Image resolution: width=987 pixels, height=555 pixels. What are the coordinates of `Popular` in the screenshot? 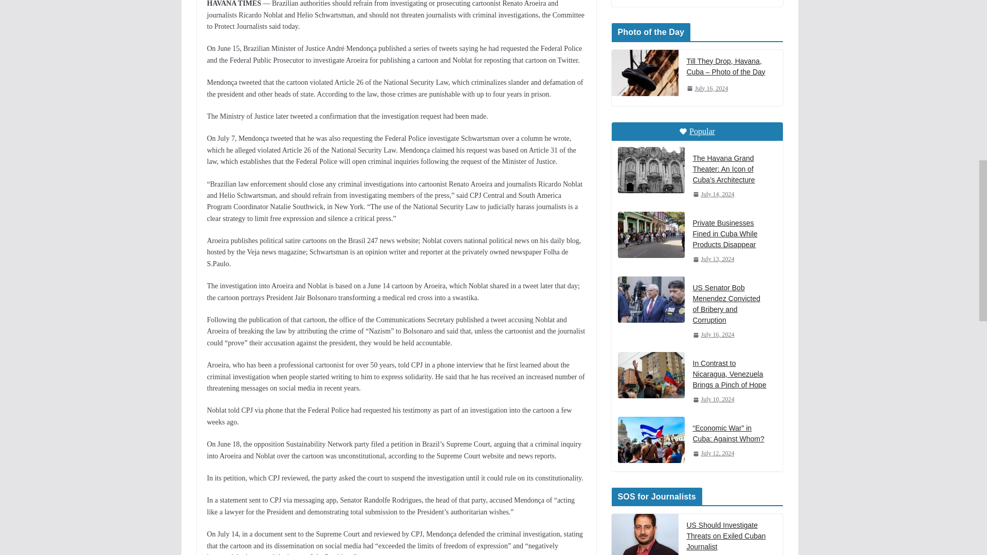 It's located at (697, 132).